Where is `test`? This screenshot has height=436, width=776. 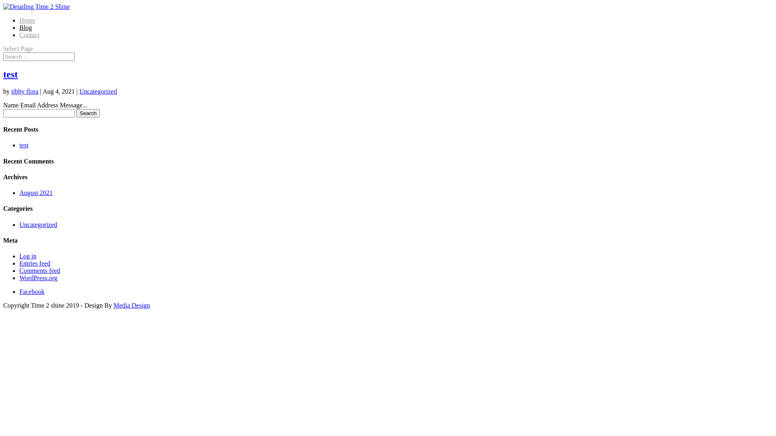 test is located at coordinates (24, 145).